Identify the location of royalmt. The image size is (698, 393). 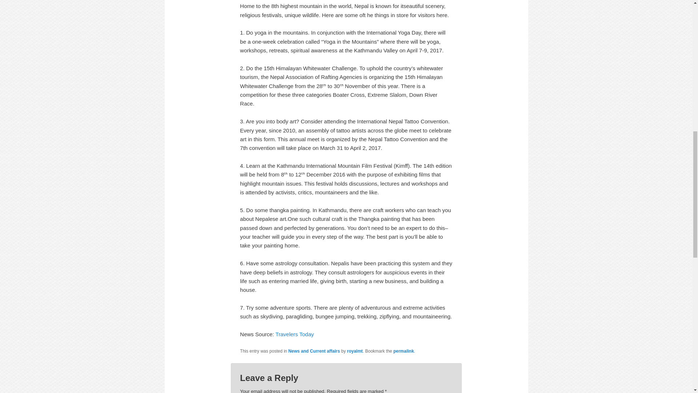
(354, 351).